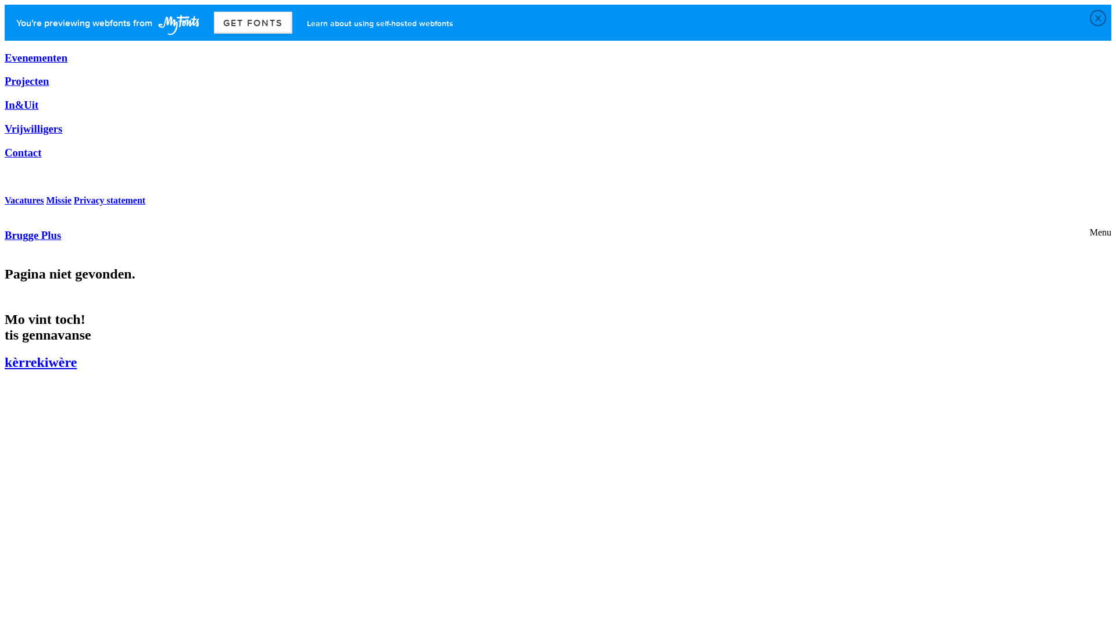 The width and height of the screenshot is (1116, 628). What do you see at coordinates (23, 152) in the screenshot?
I see `Contact` at bounding box center [23, 152].